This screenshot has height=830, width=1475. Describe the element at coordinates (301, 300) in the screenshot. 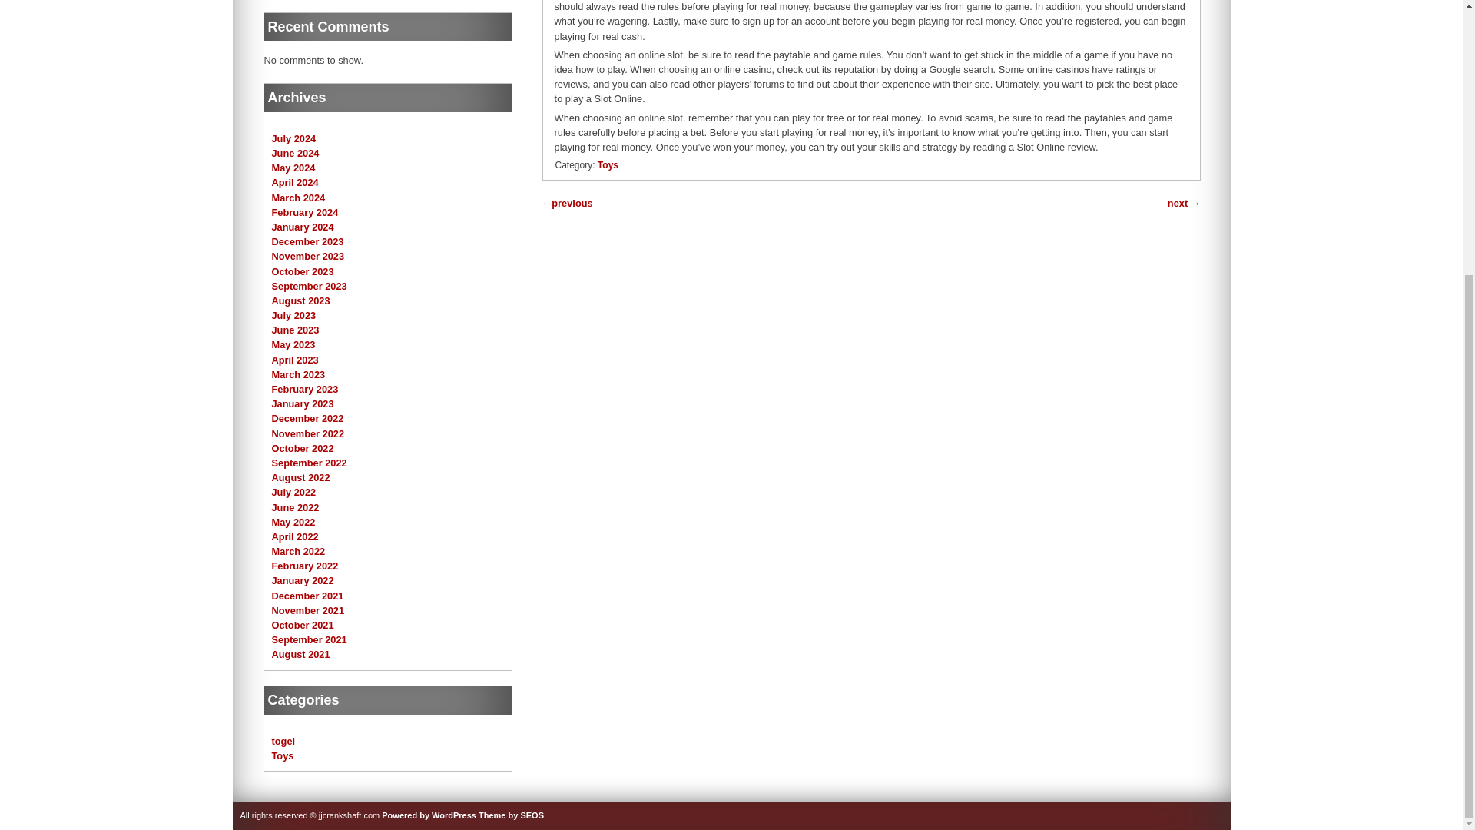

I see `August 2023` at that location.